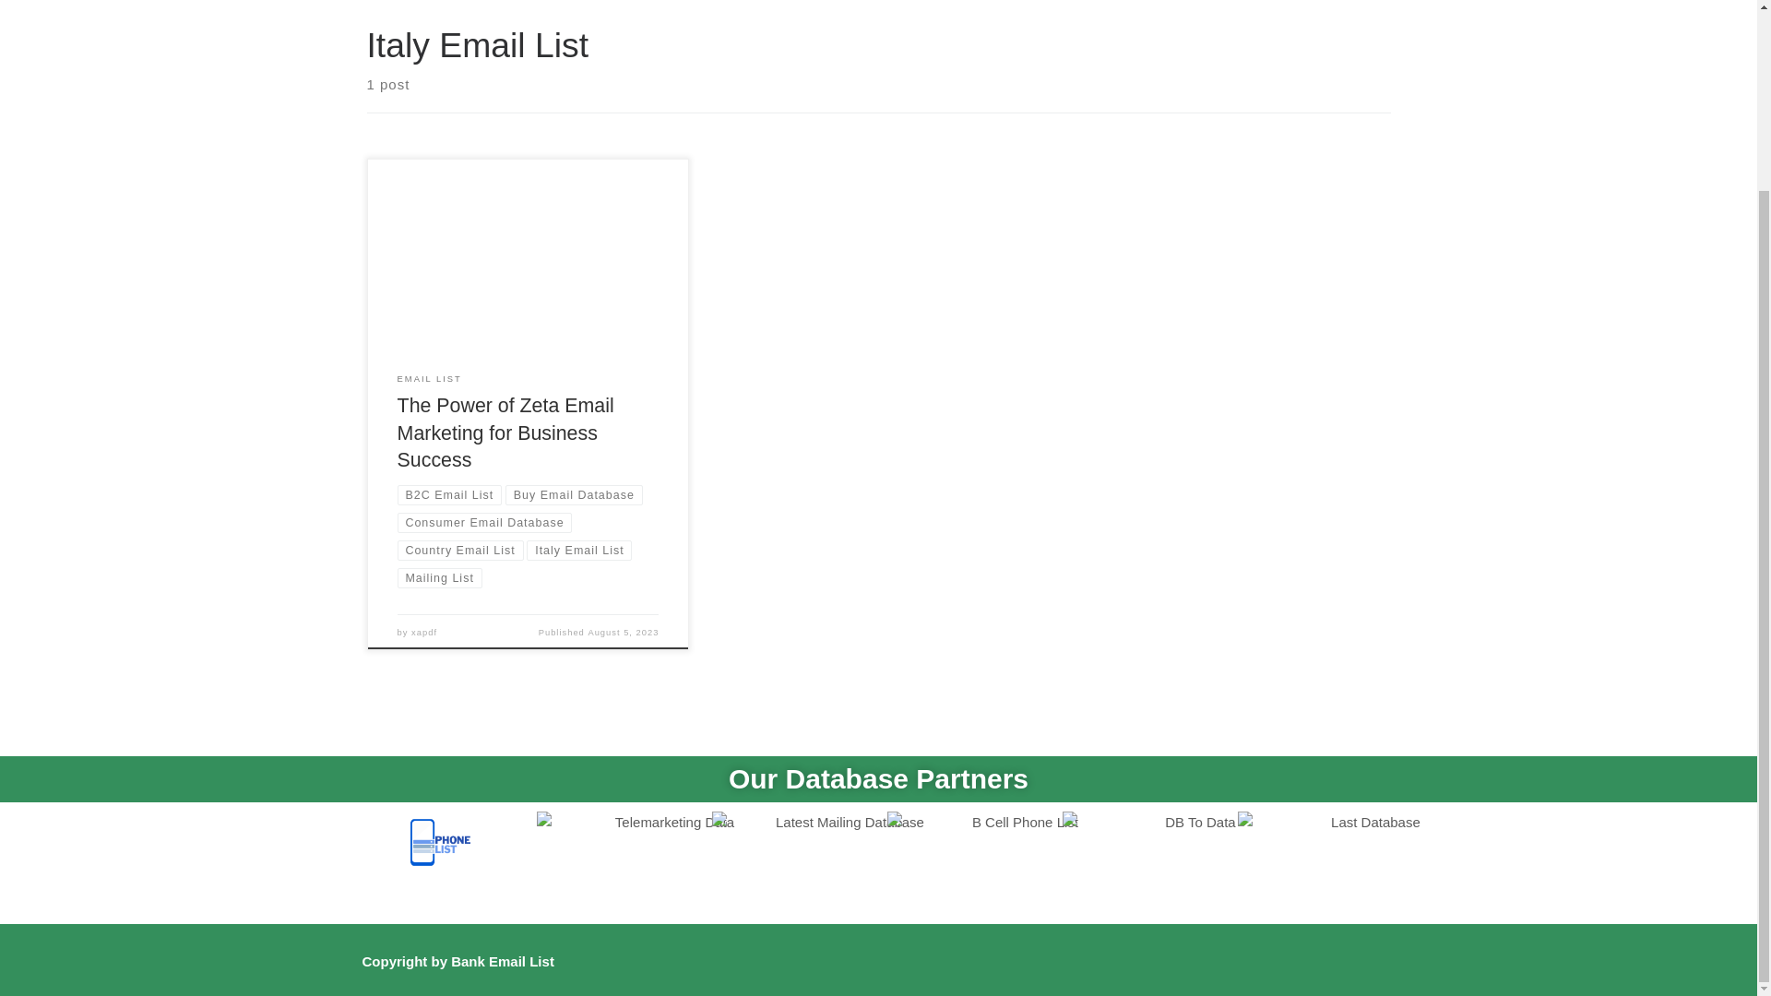 This screenshot has height=996, width=1771. What do you see at coordinates (505, 433) in the screenshot?
I see `The Power of Zeta Email Marketing for Business Success` at bounding box center [505, 433].